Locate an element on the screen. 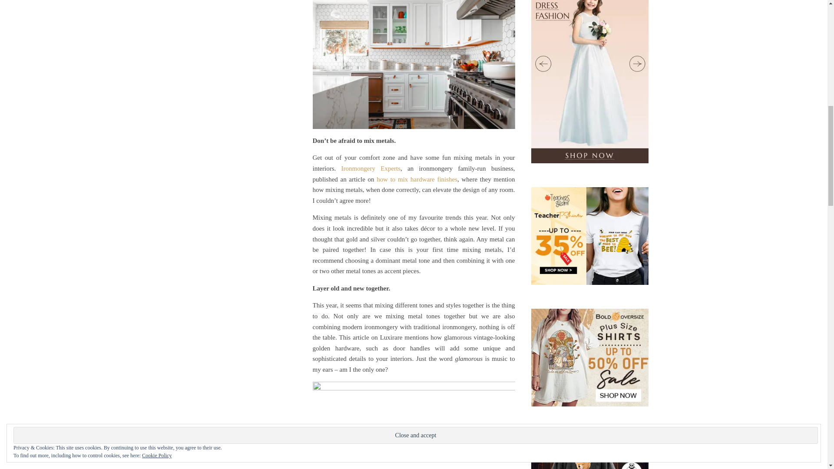 The width and height of the screenshot is (834, 469). Ironmongery Experts is located at coordinates (371, 168).